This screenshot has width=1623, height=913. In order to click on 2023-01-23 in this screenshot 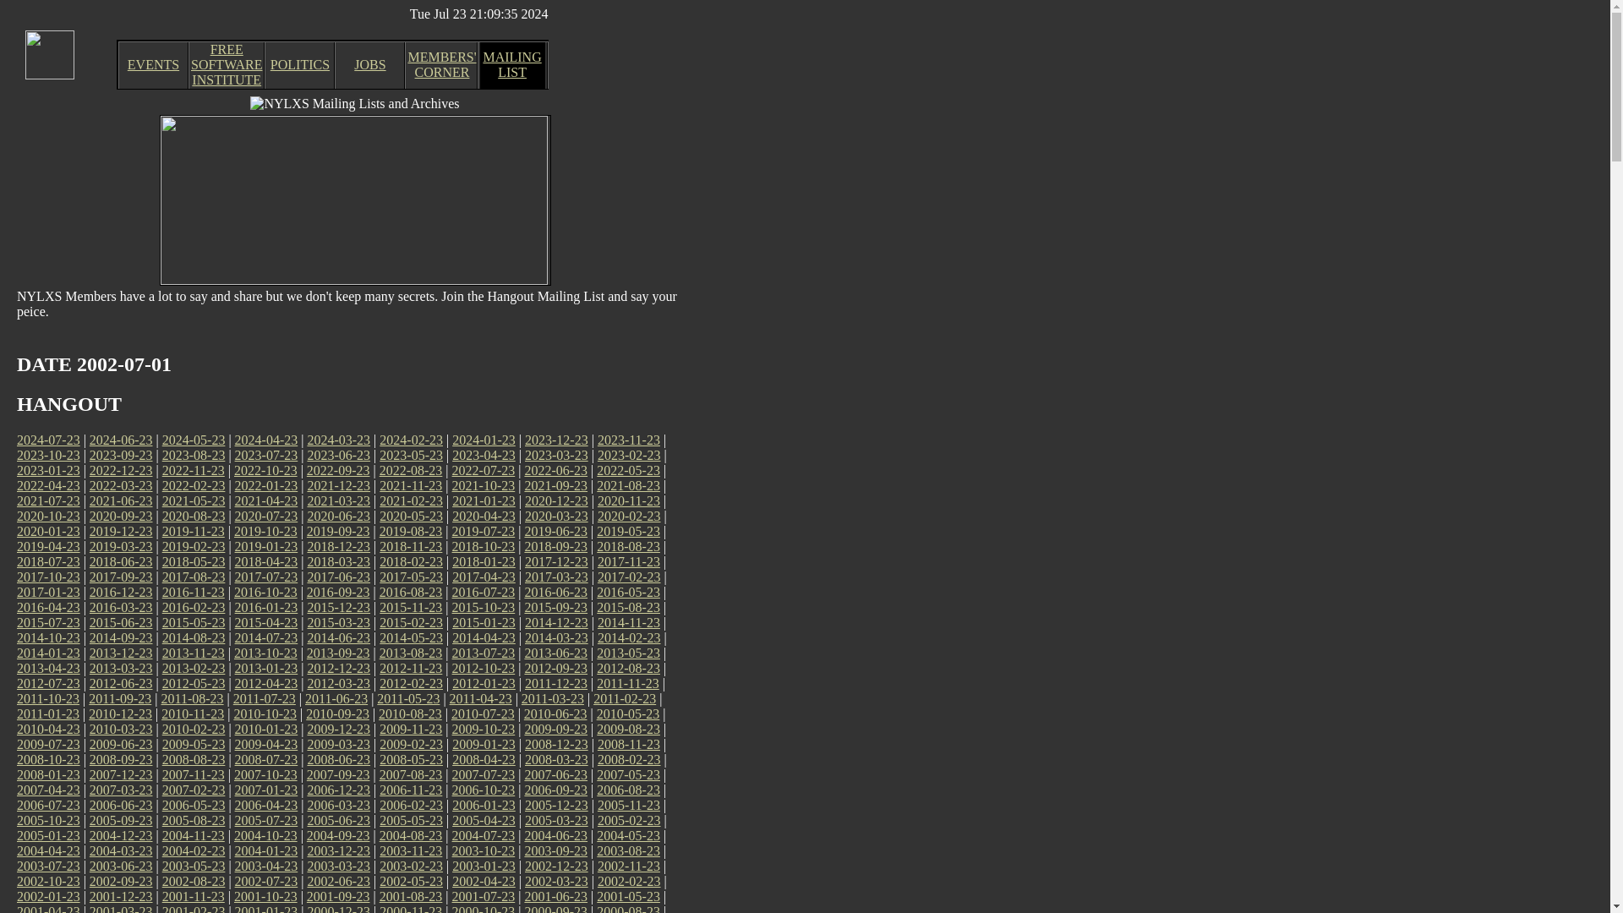, I will do `click(47, 470)`.